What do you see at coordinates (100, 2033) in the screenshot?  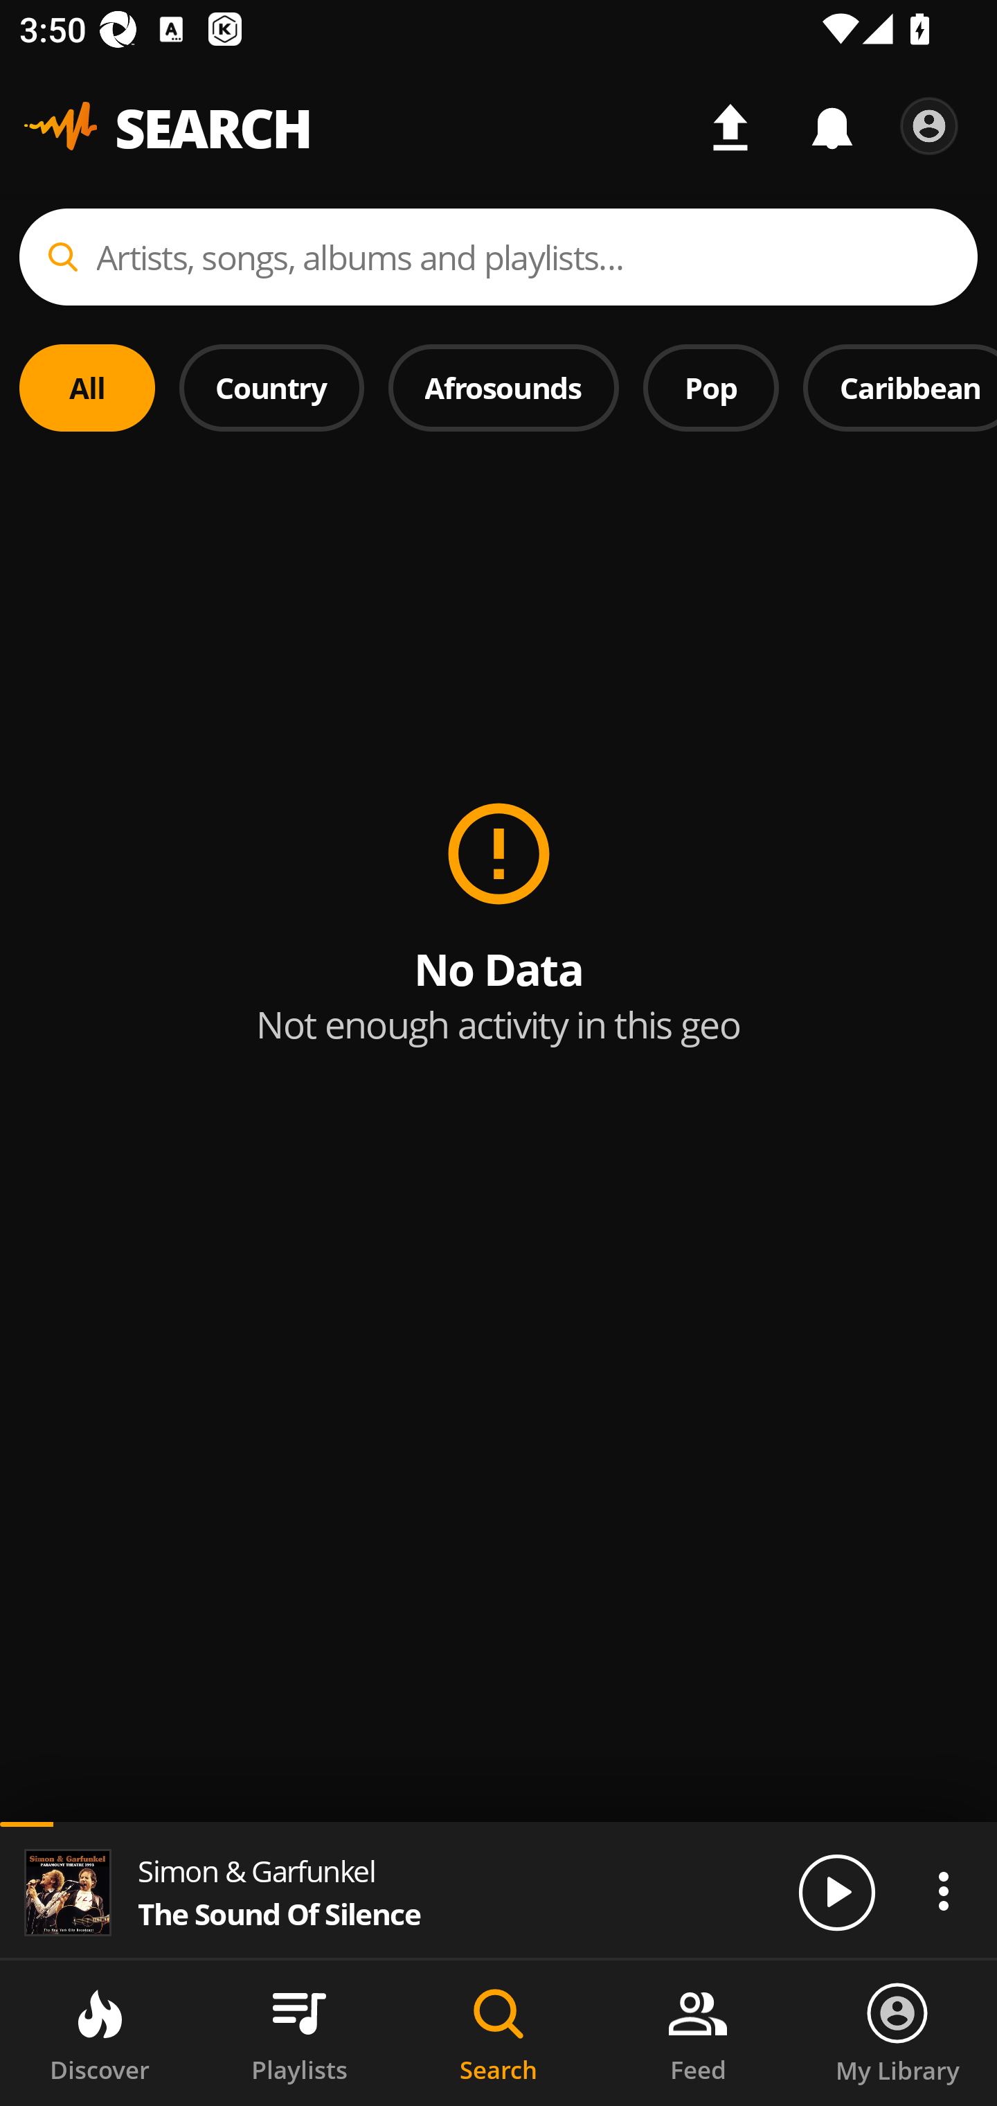 I see `Discover` at bounding box center [100, 2033].